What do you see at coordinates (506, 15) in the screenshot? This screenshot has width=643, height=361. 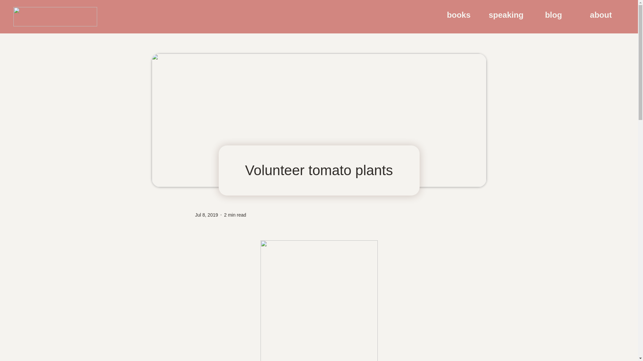 I see `speaking` at bounding box center [506, 15].